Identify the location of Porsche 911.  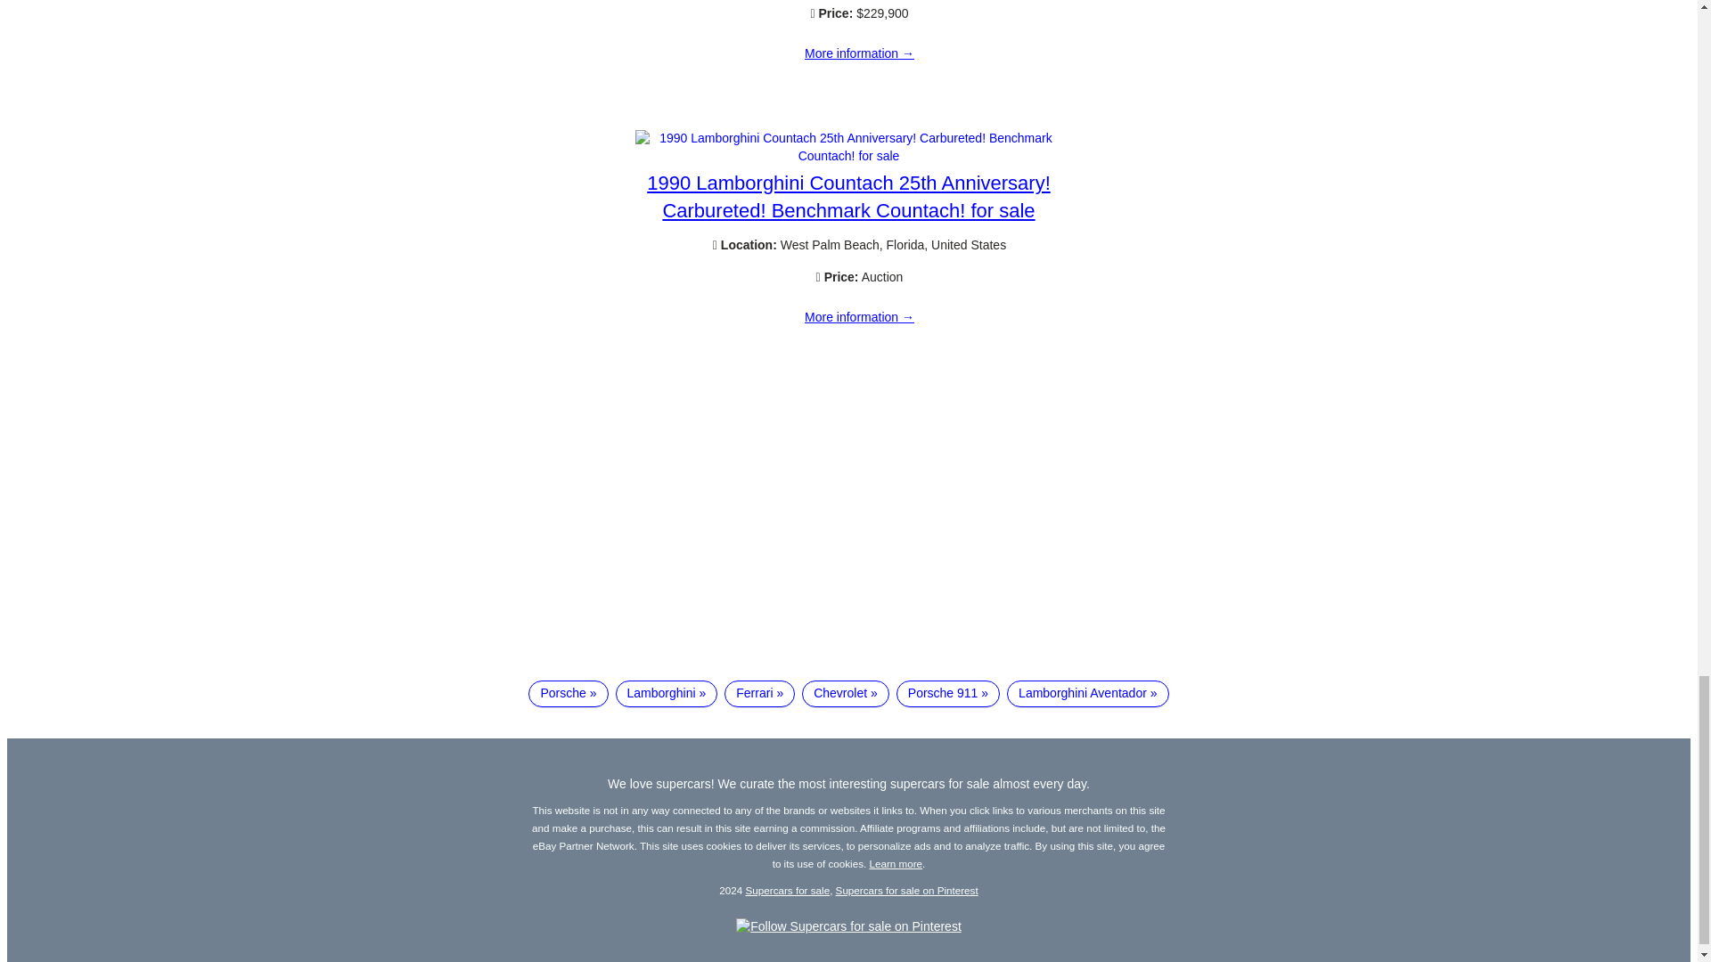
(948, 693).